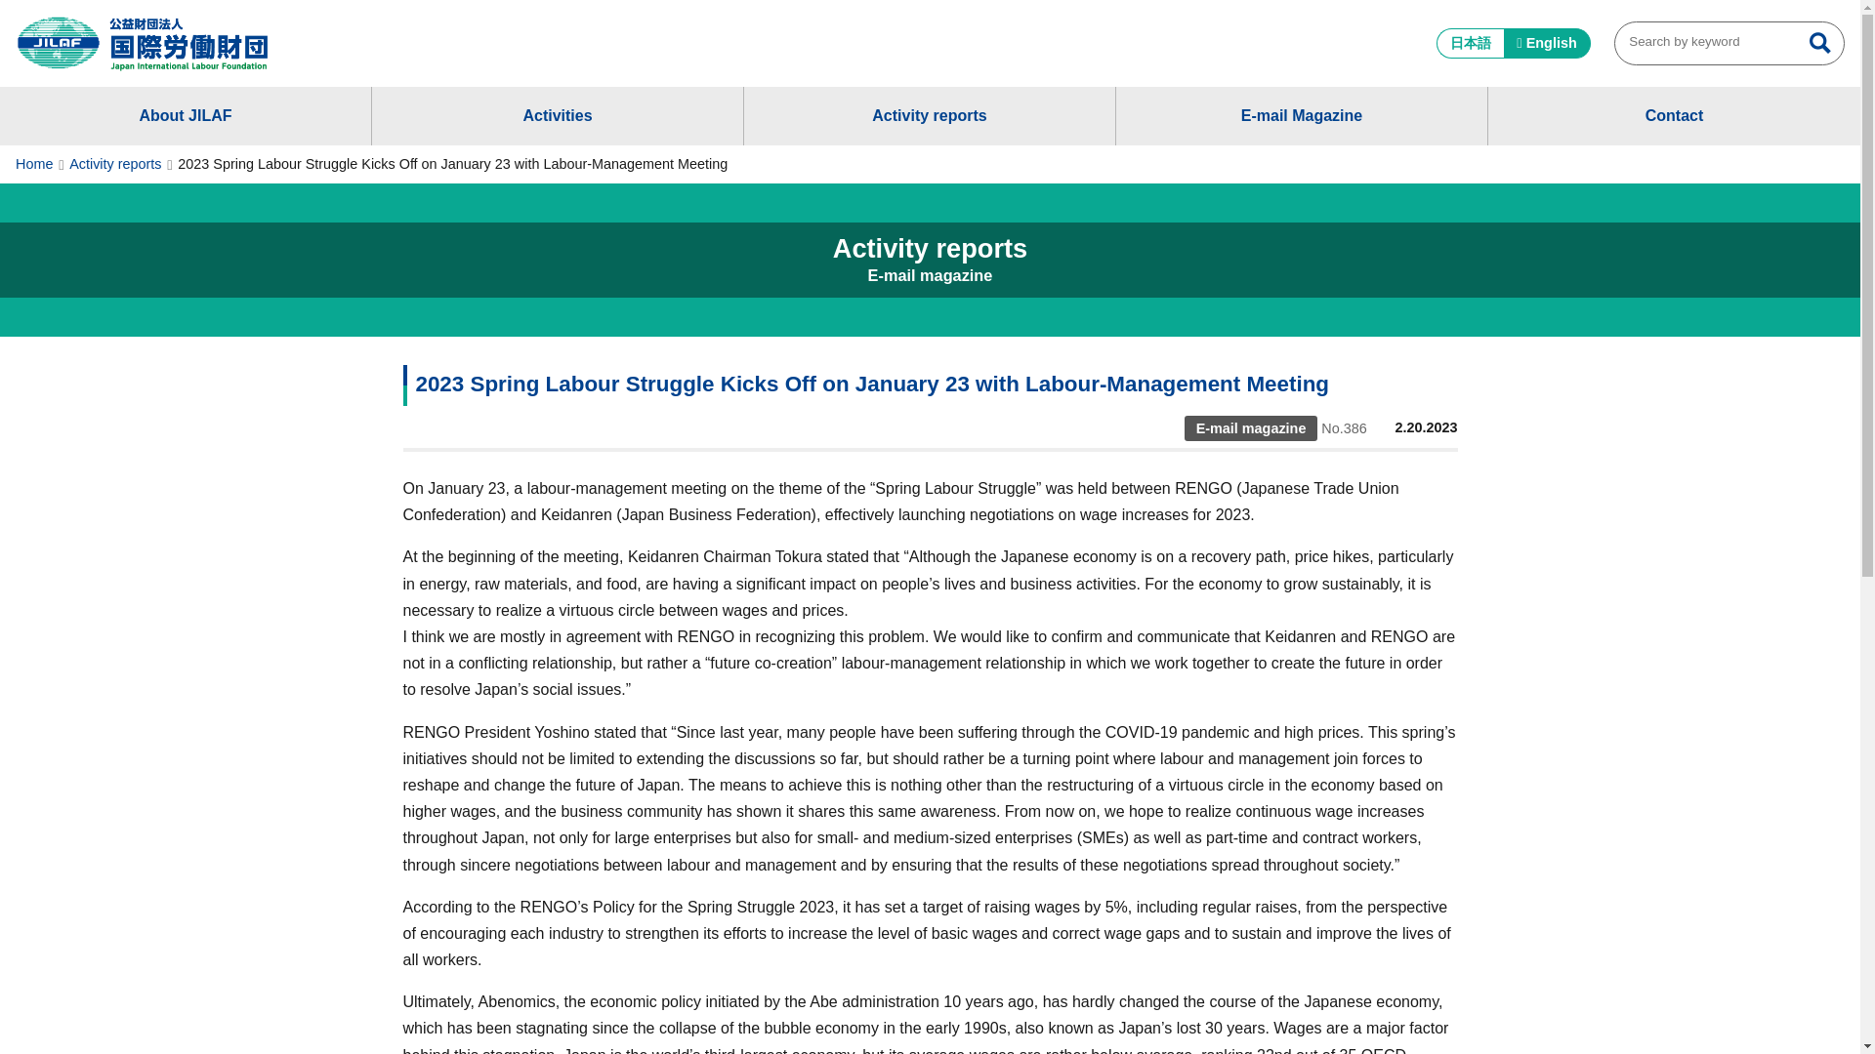 The height and width of the screenshot is (1054, 1875). I want to click on E-mail Magazine, so click(1301, 115).